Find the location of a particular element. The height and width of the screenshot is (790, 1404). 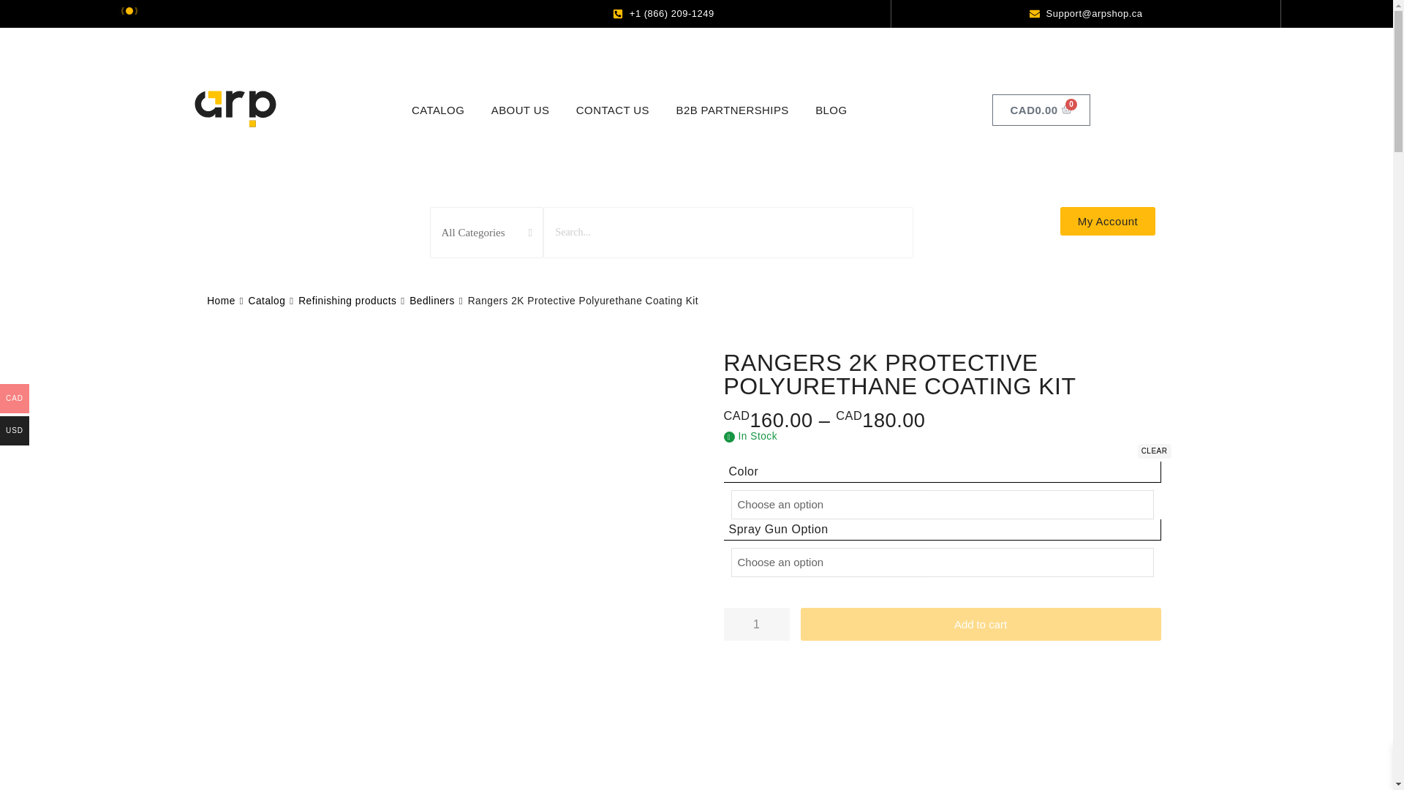

CATALOG is located at coordinates (437, 110).